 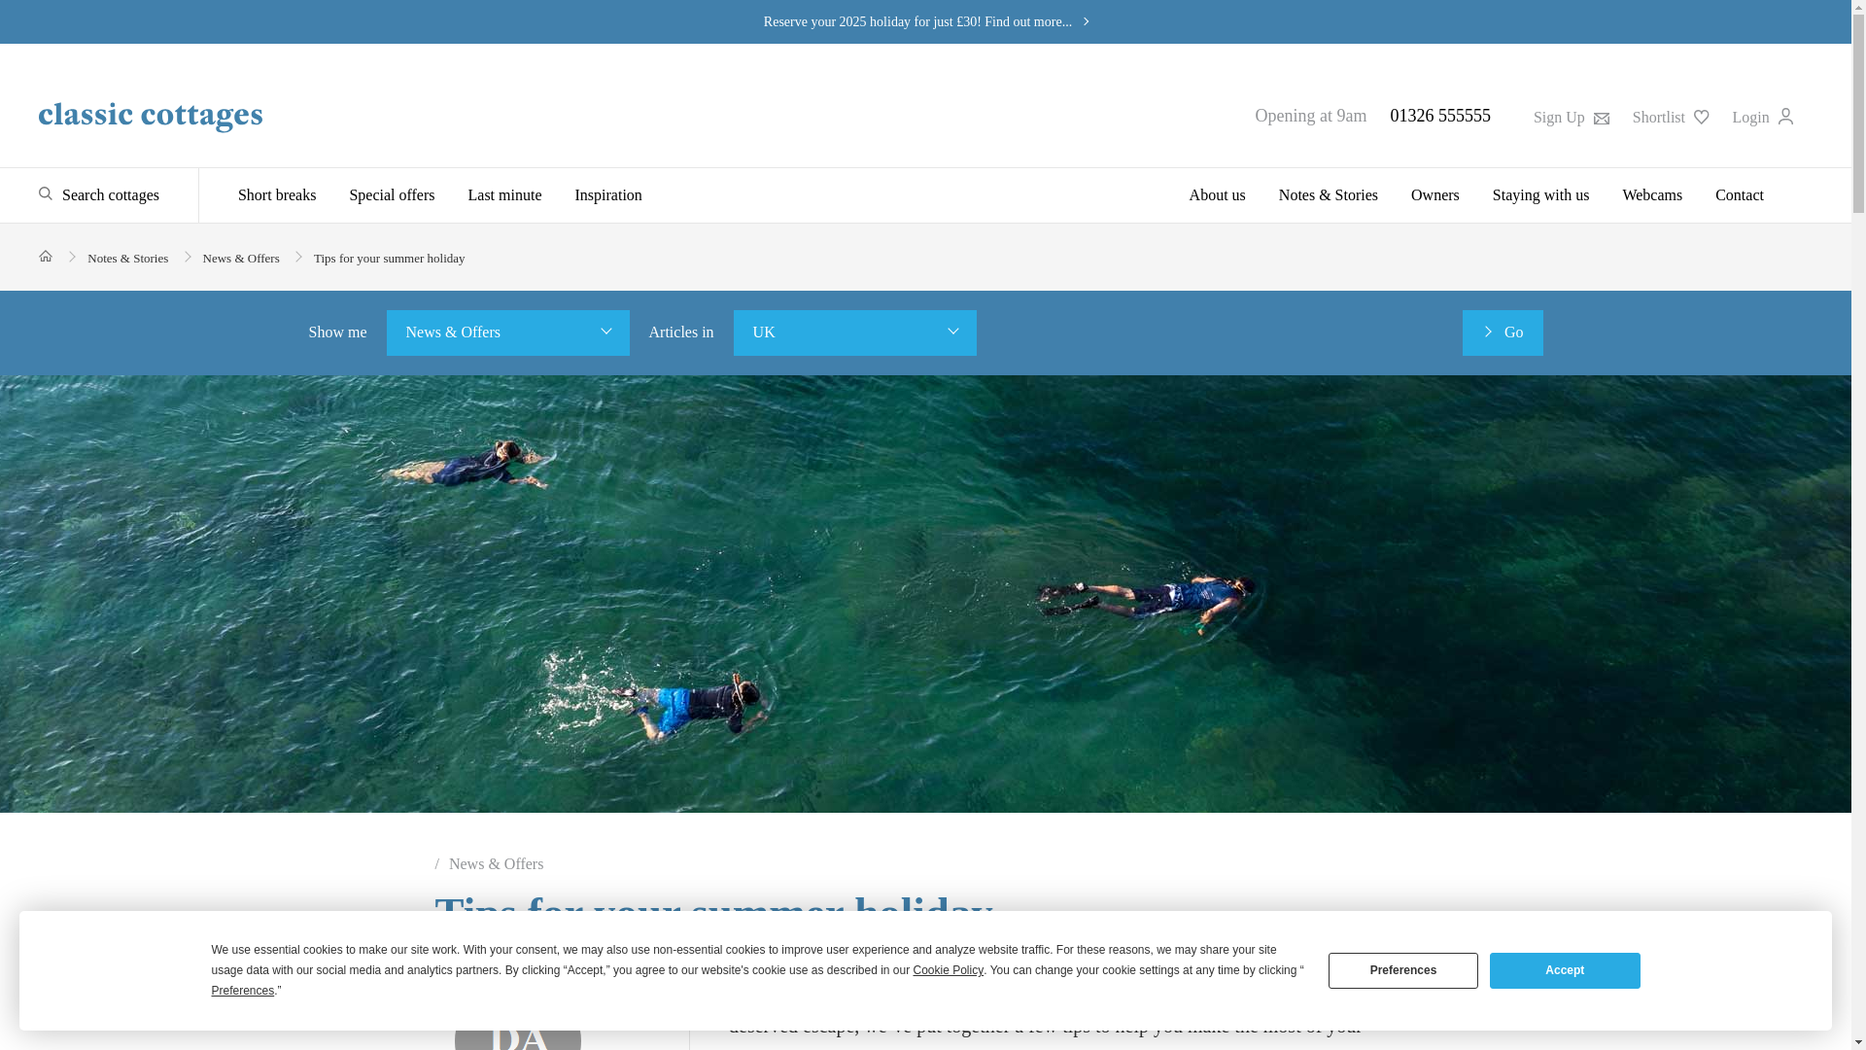 I want to click on 01326 555555, so click(x=1440, y=115).